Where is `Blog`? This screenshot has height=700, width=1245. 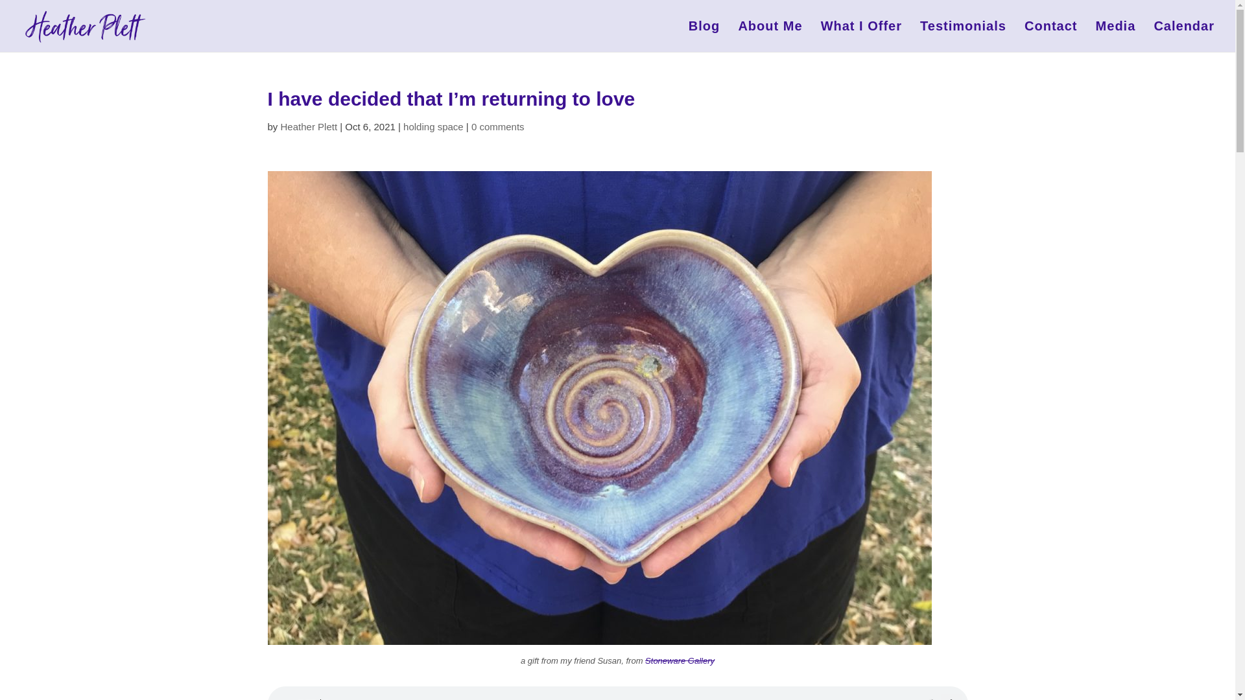 Blog is located at coordinates (704, 36).